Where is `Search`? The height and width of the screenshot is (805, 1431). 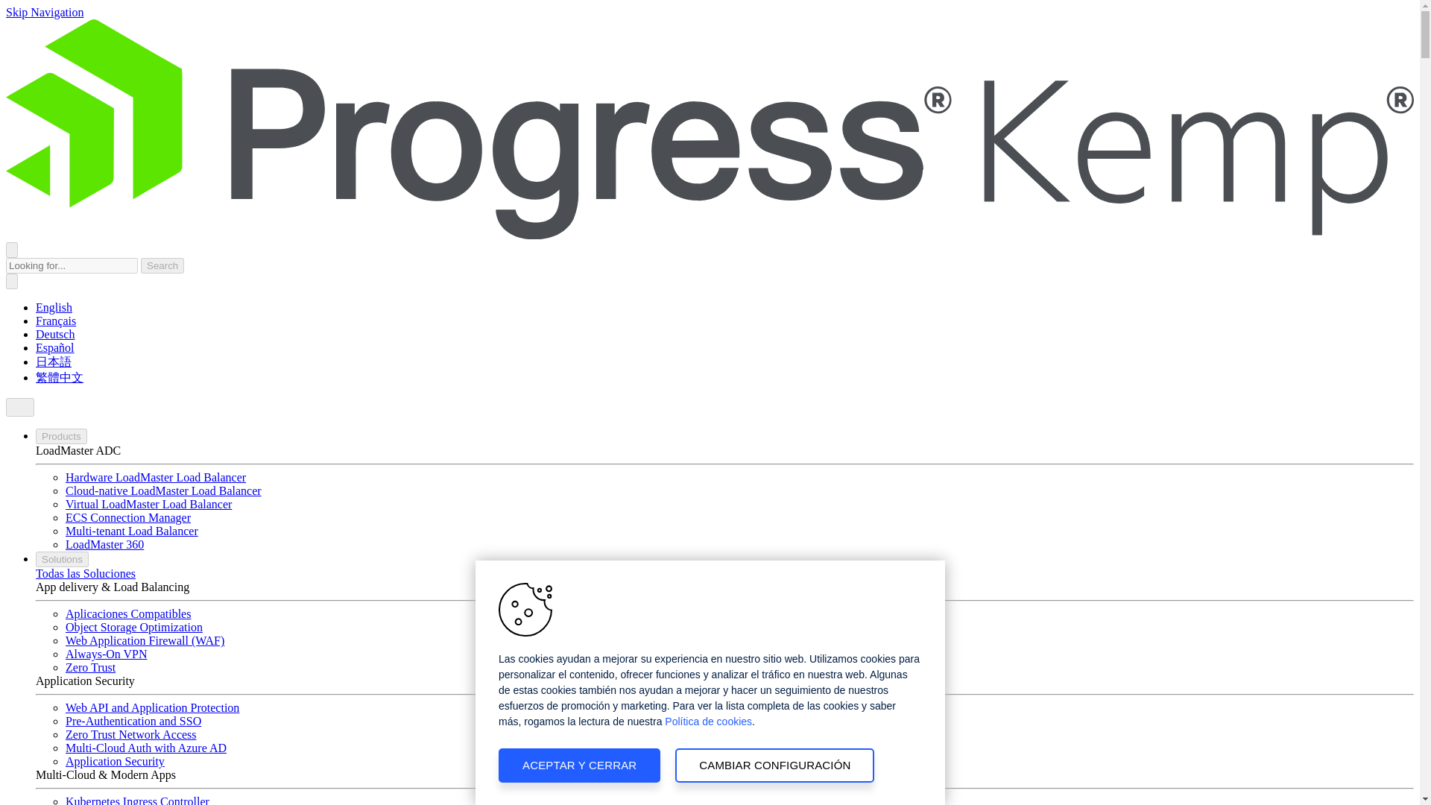 Search is located at coordinates (162, 265).